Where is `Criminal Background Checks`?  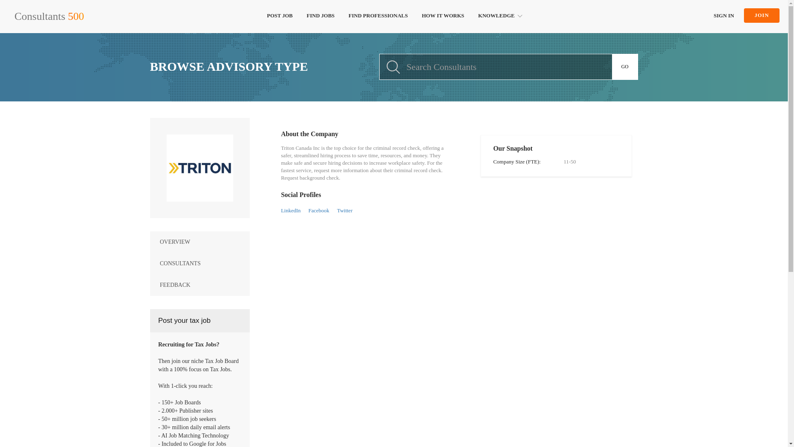
Criminal Background Checks is located at coordinates (199, 168).